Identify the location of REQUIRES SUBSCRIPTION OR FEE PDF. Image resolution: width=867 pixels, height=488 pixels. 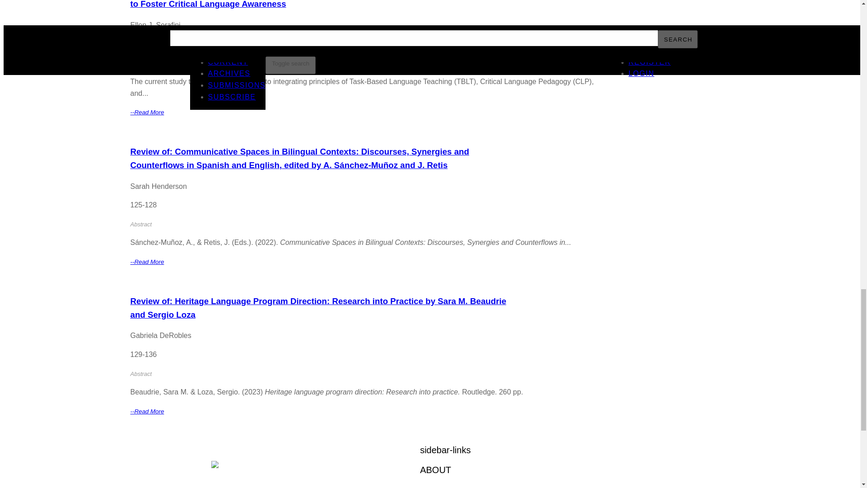
(374, 131).